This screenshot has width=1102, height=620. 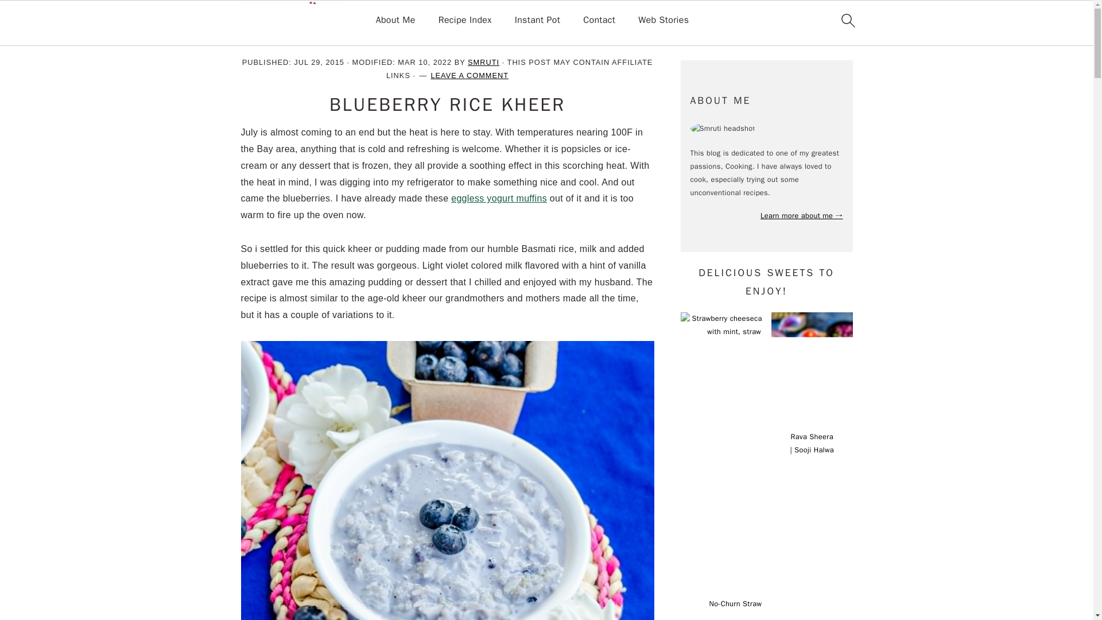 I want to click on Instant Pot, so click(x=537, y=20).